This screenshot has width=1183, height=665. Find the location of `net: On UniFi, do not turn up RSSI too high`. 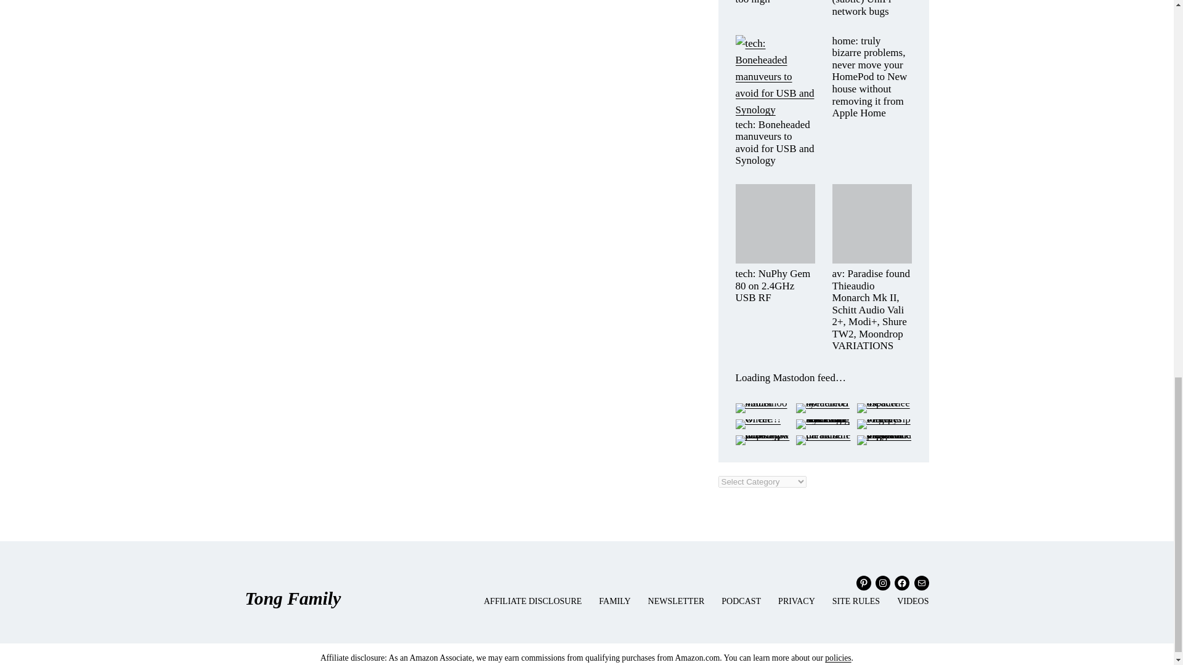

net: On UniFi, do not turn up RSSI too high is located at coordinates (775, 2).